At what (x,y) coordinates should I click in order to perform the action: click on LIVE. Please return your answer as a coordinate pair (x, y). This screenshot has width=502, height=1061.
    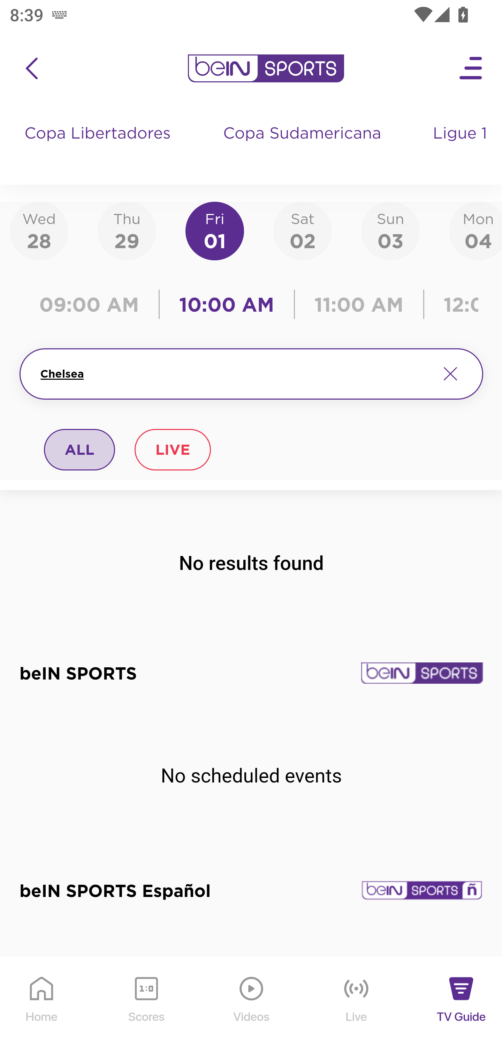
    Looking at the image, I should click on (172, 449).